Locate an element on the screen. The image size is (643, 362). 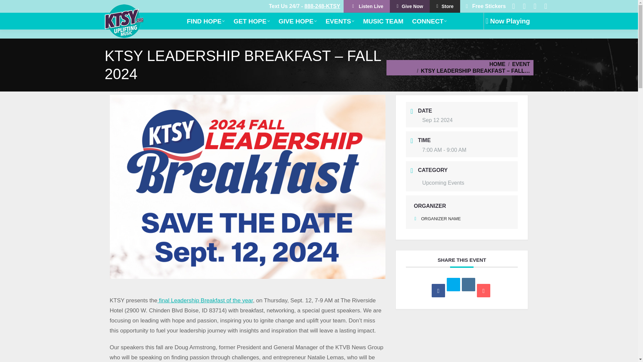
Give Now is located at coordinates (409, 6).